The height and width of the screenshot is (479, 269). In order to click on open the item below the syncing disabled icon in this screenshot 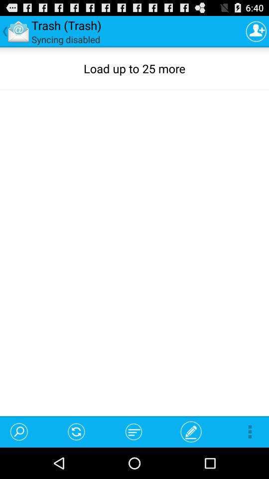, I will do `click(24, 431)`.